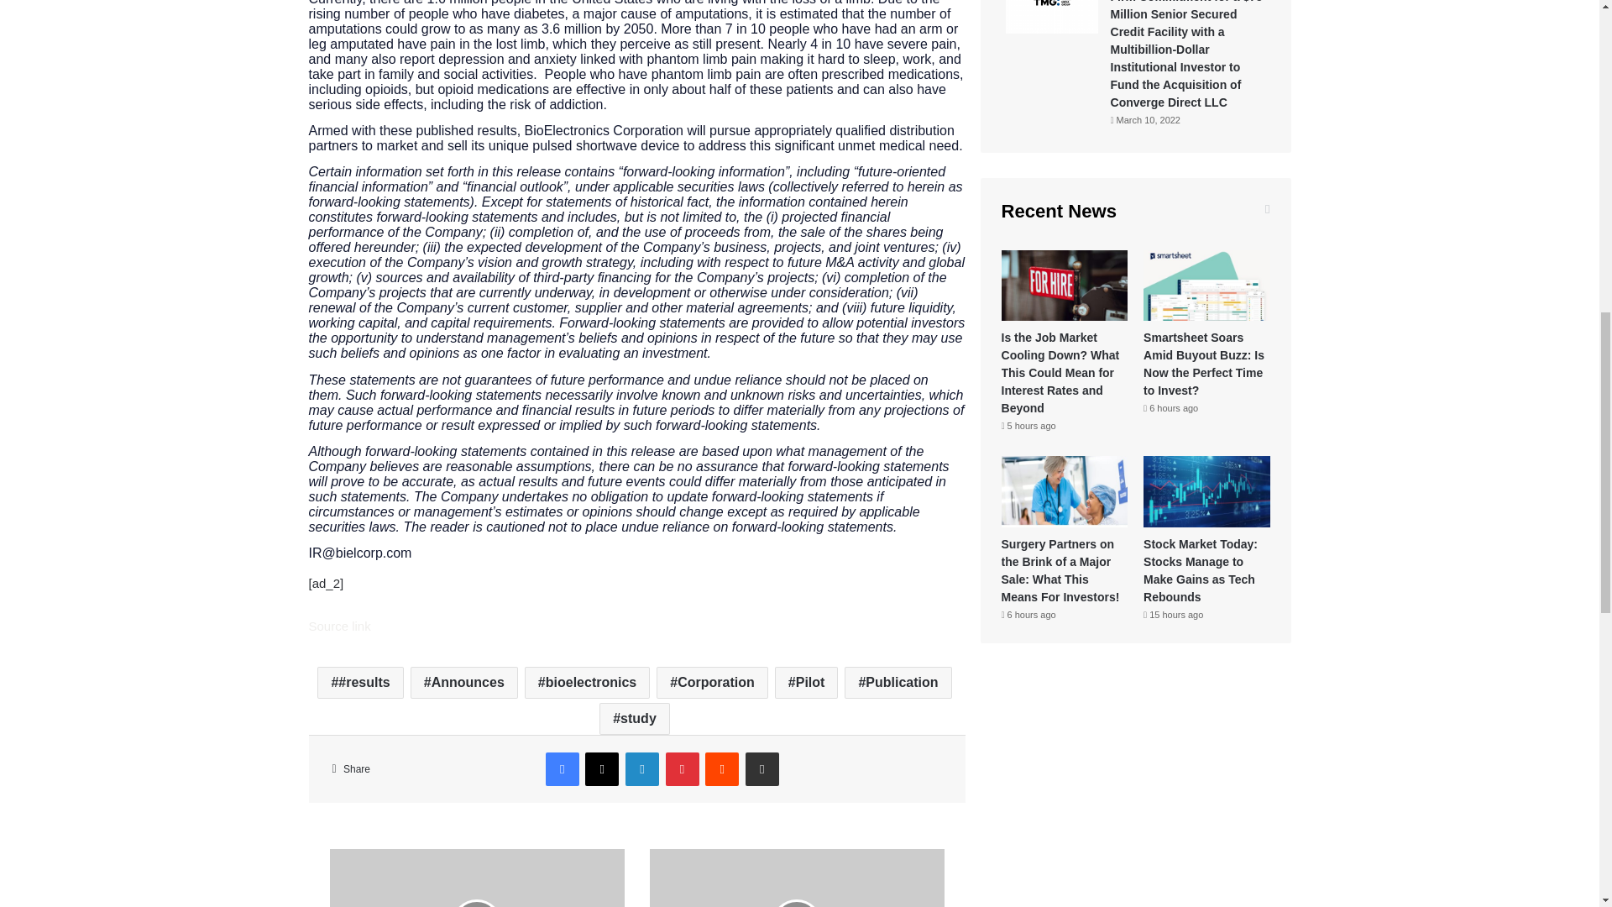  What do you see at coordinates (641, 769) in the screenshot?
I see `LinkedIn` at bounding box center [641, 769].